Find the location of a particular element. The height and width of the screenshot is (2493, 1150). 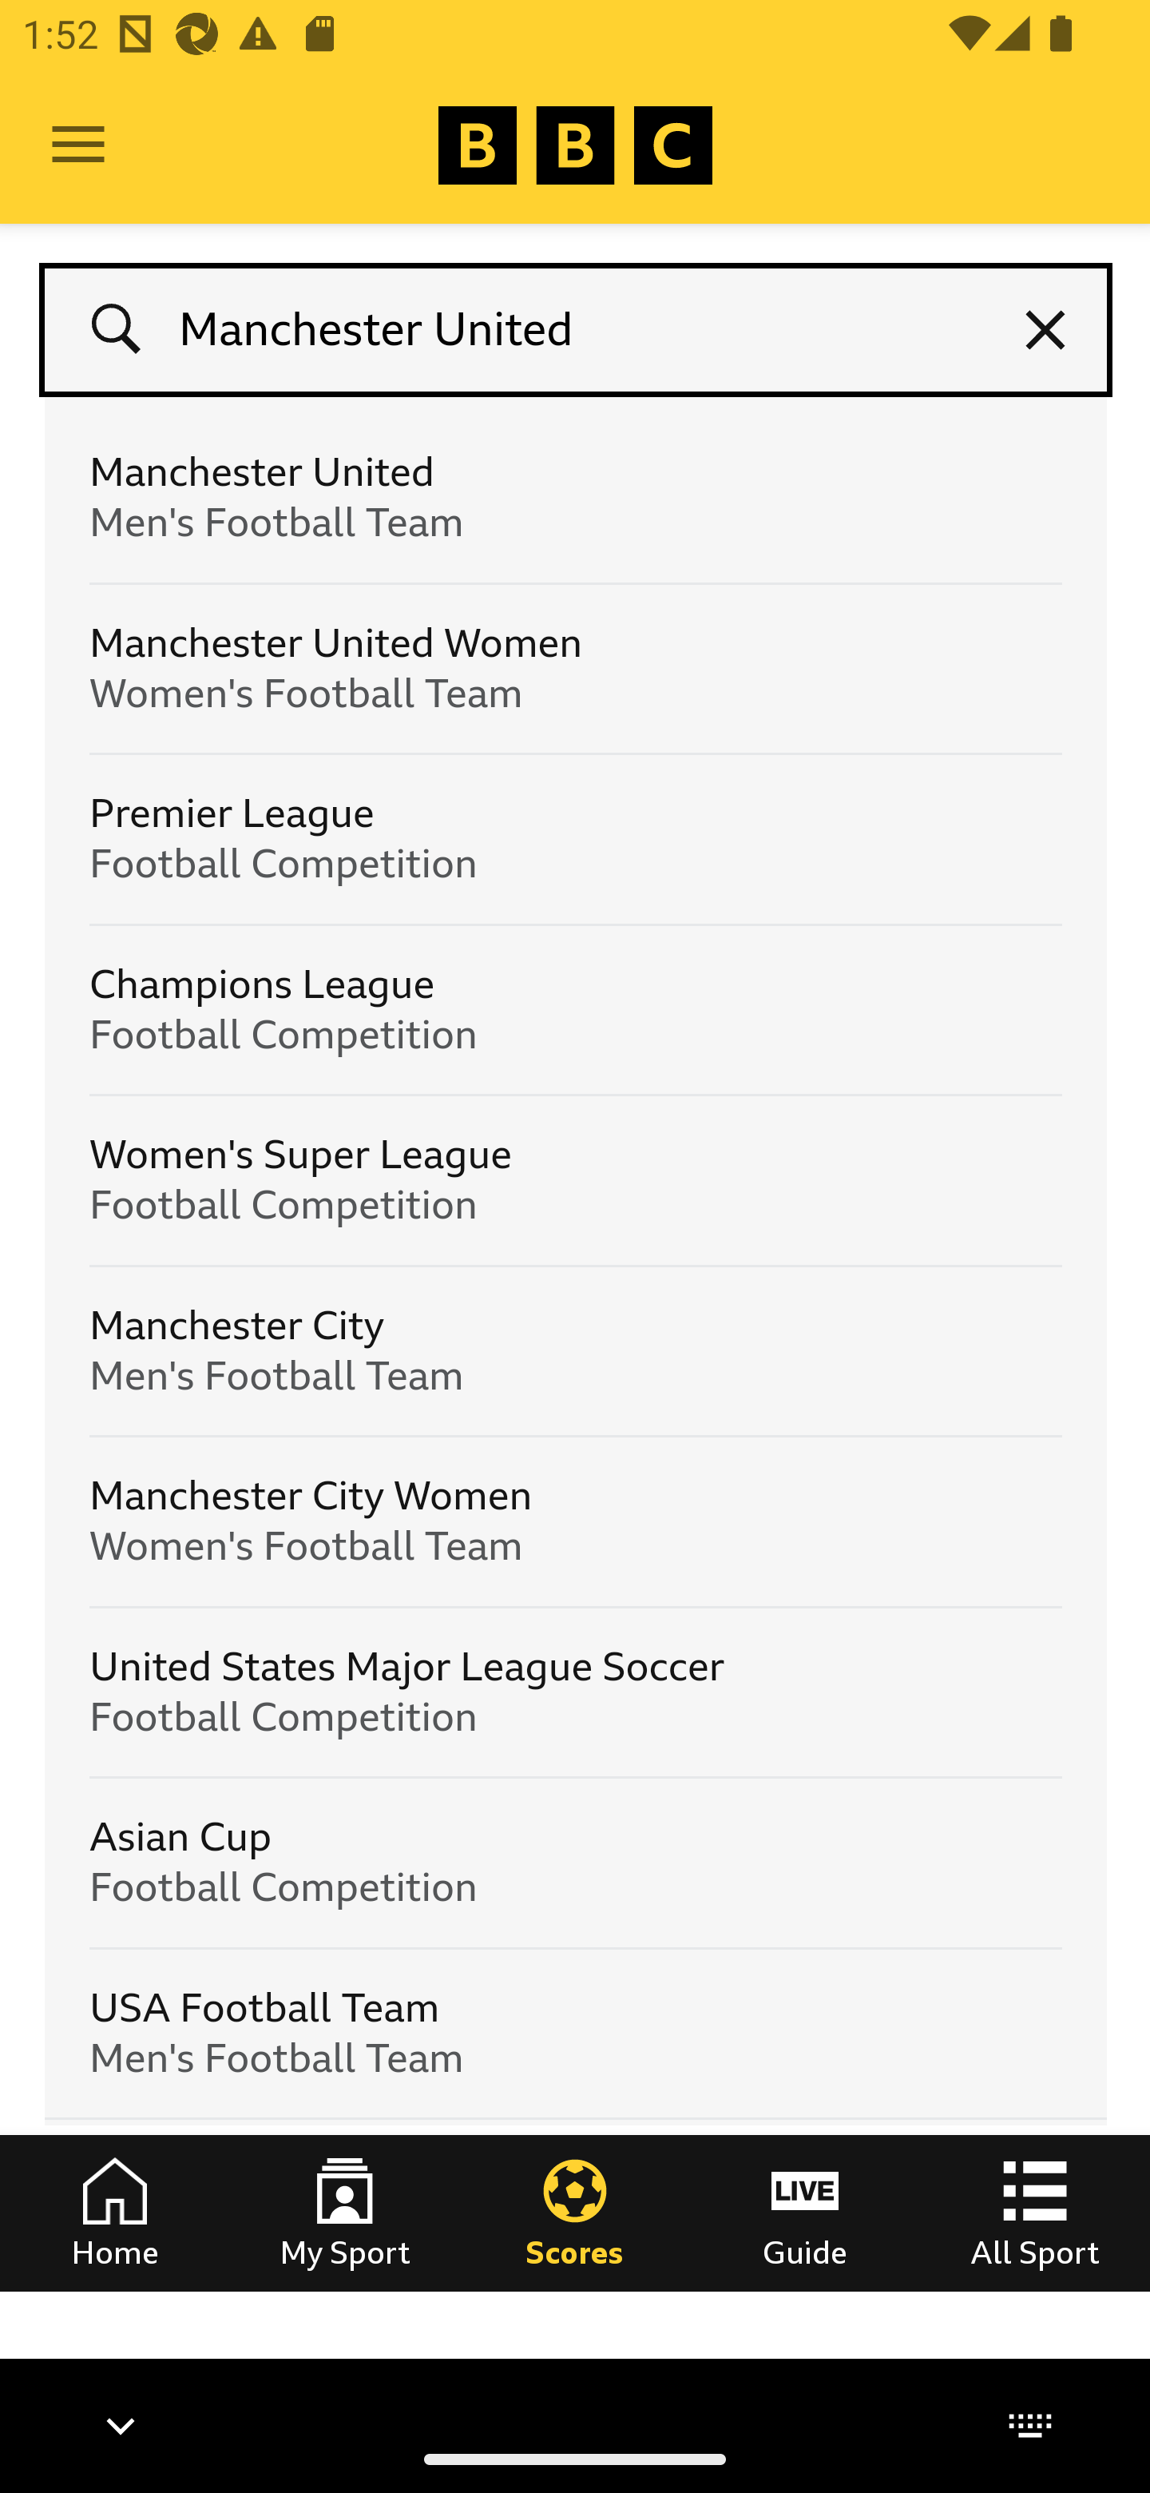

Open Menu is located at coordinates (78, 145).